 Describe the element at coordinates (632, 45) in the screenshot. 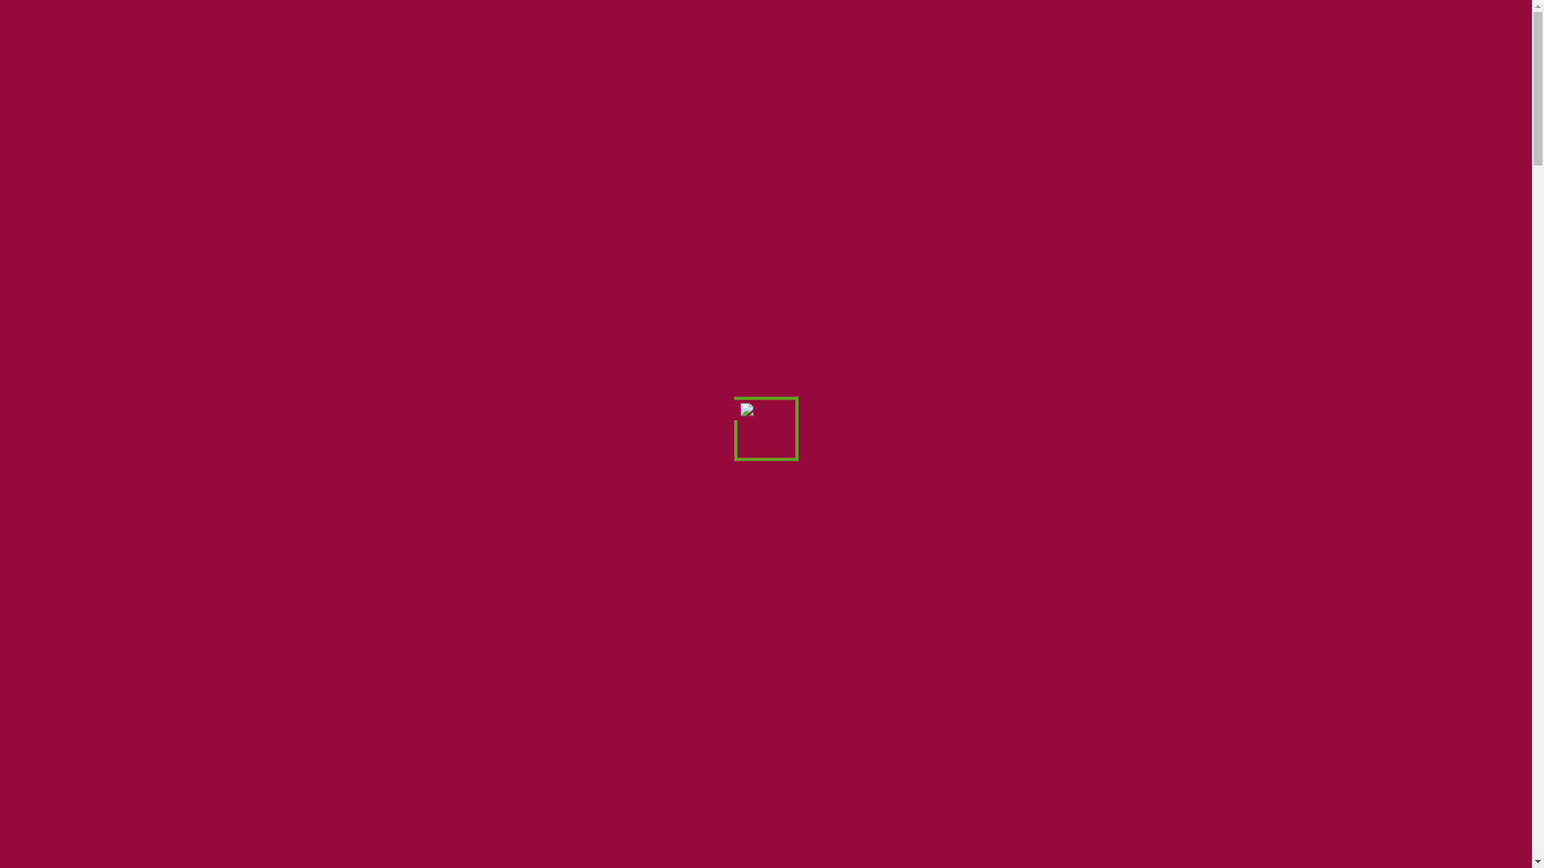

I see `ACCUEIL` at that location.